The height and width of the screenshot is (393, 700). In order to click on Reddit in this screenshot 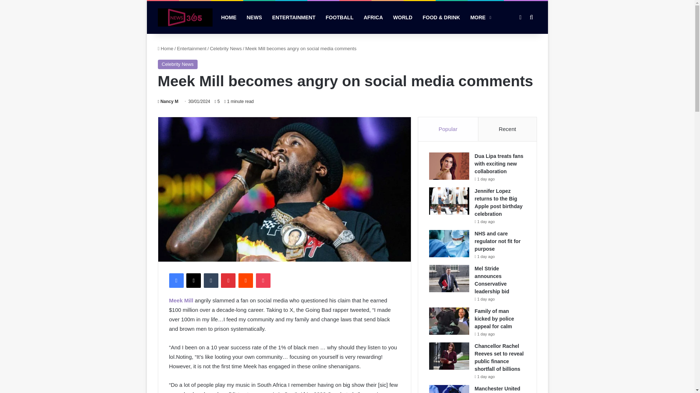, I will do `click(246, 280)`.